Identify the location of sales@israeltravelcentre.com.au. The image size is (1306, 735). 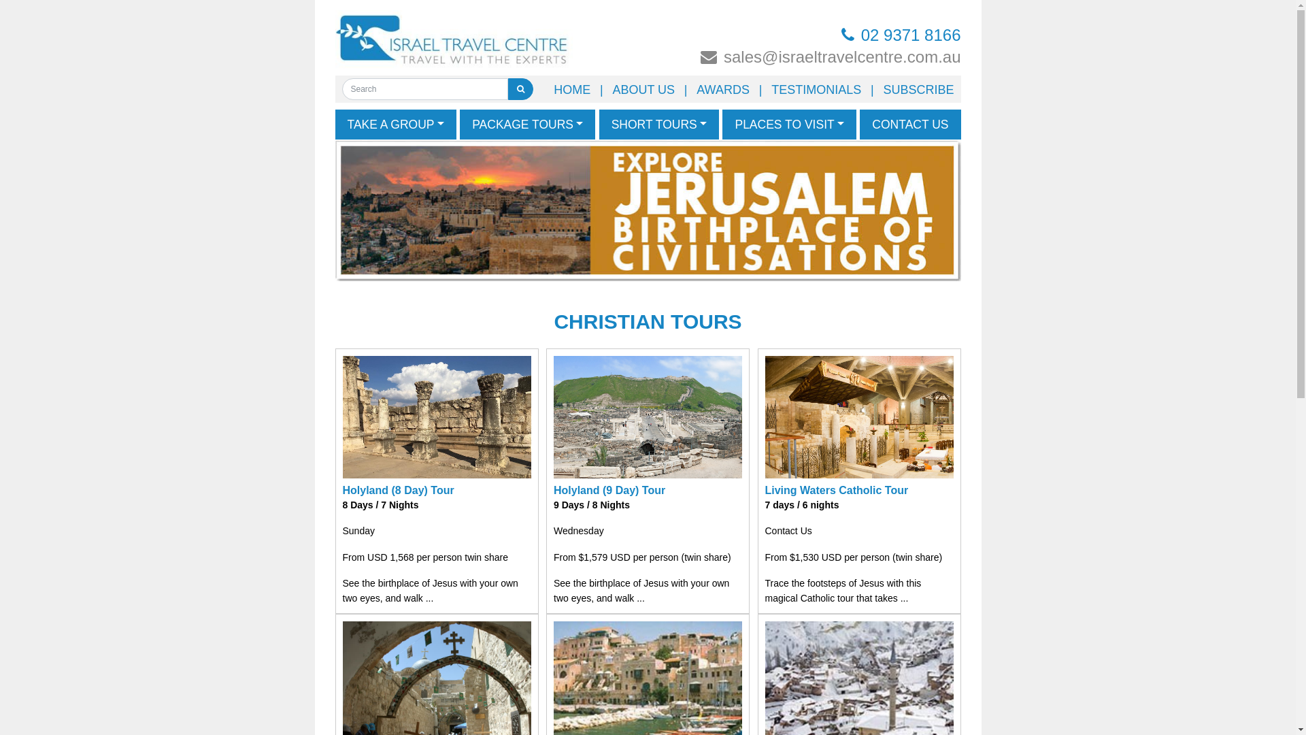
(782, 56).